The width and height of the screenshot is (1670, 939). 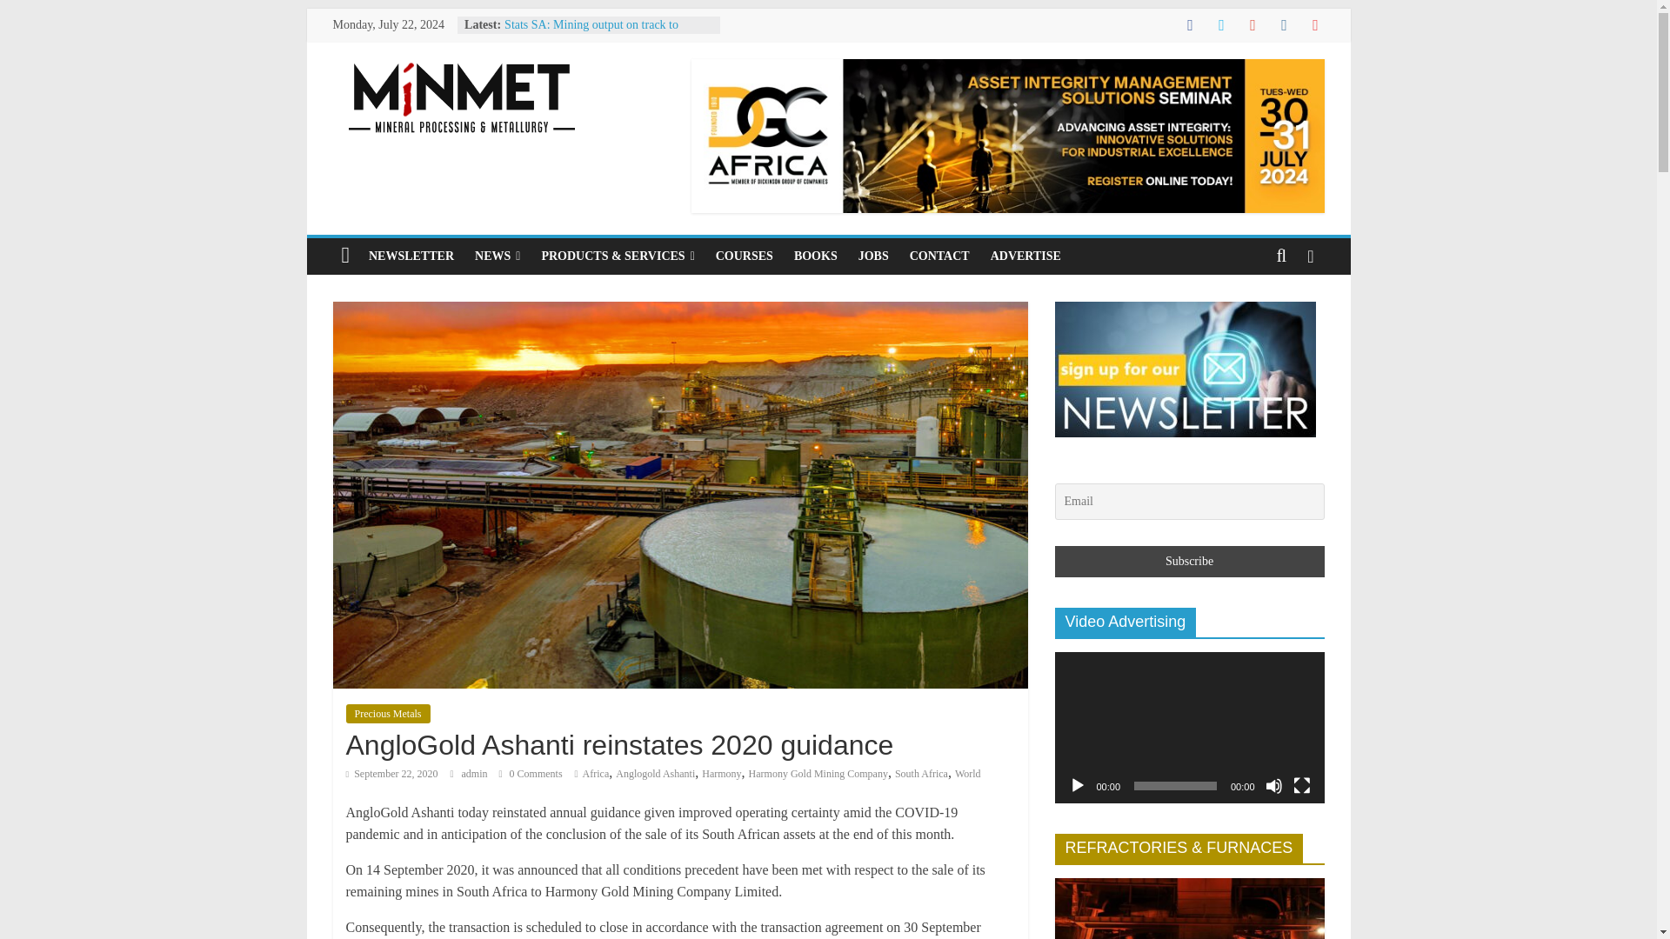 I want to click on Subscribe, so click(x=1188, y=562).